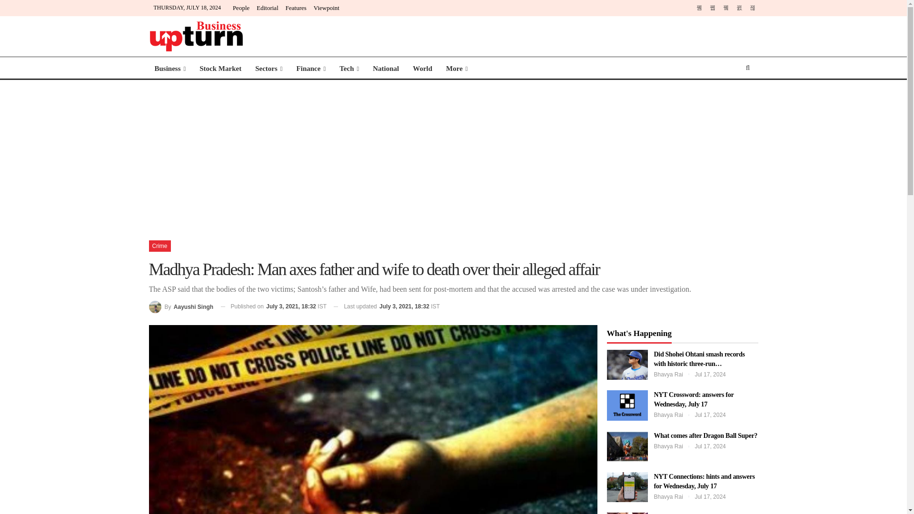  What do you see at coordinates (326, 8) in the screenshot?
I see `Viewpoint` at bounding box center [326, 8].